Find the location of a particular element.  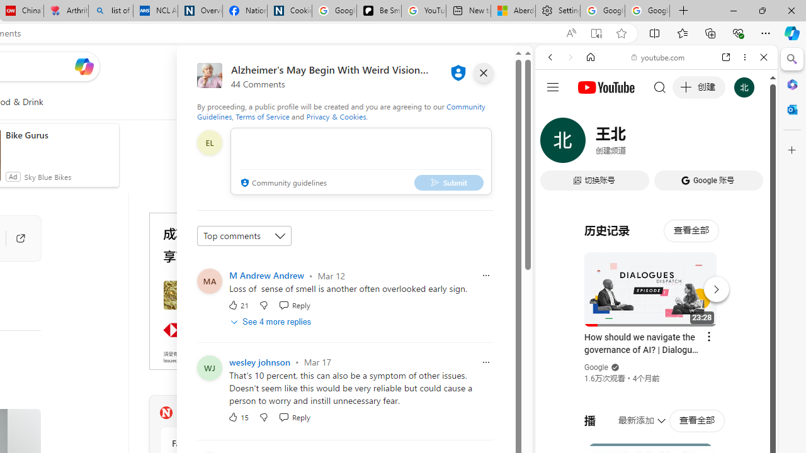

M Andrew Andrew is located at coordinates (266, 275).